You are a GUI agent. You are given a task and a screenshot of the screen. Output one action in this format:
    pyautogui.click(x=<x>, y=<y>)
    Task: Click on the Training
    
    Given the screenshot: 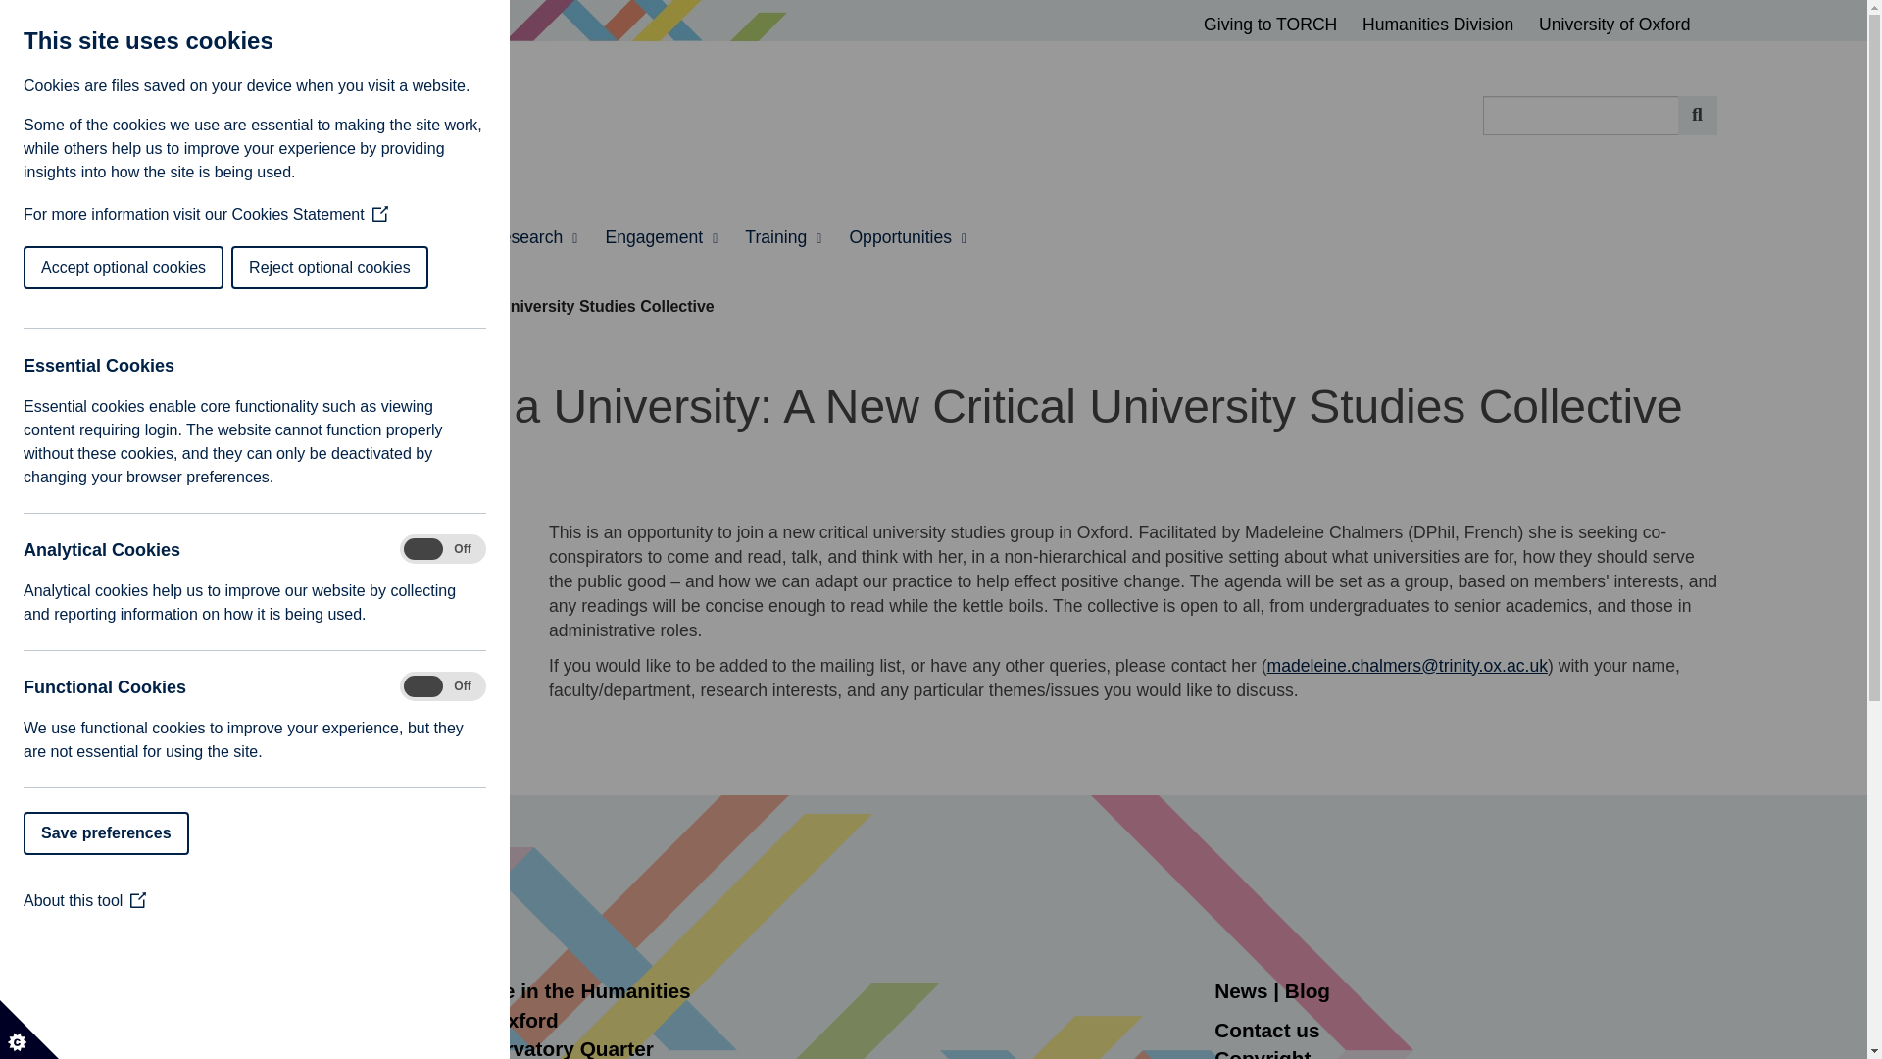 What is the action you would take?
    pyautogui.click(x=783, y=237)
    